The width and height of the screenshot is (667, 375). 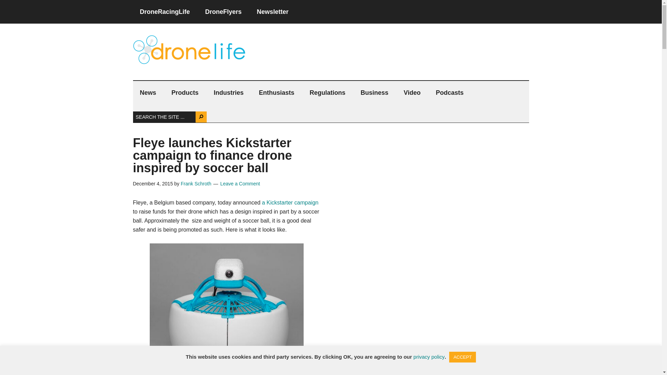 I want to click on Products, so click(x=185, y=93).